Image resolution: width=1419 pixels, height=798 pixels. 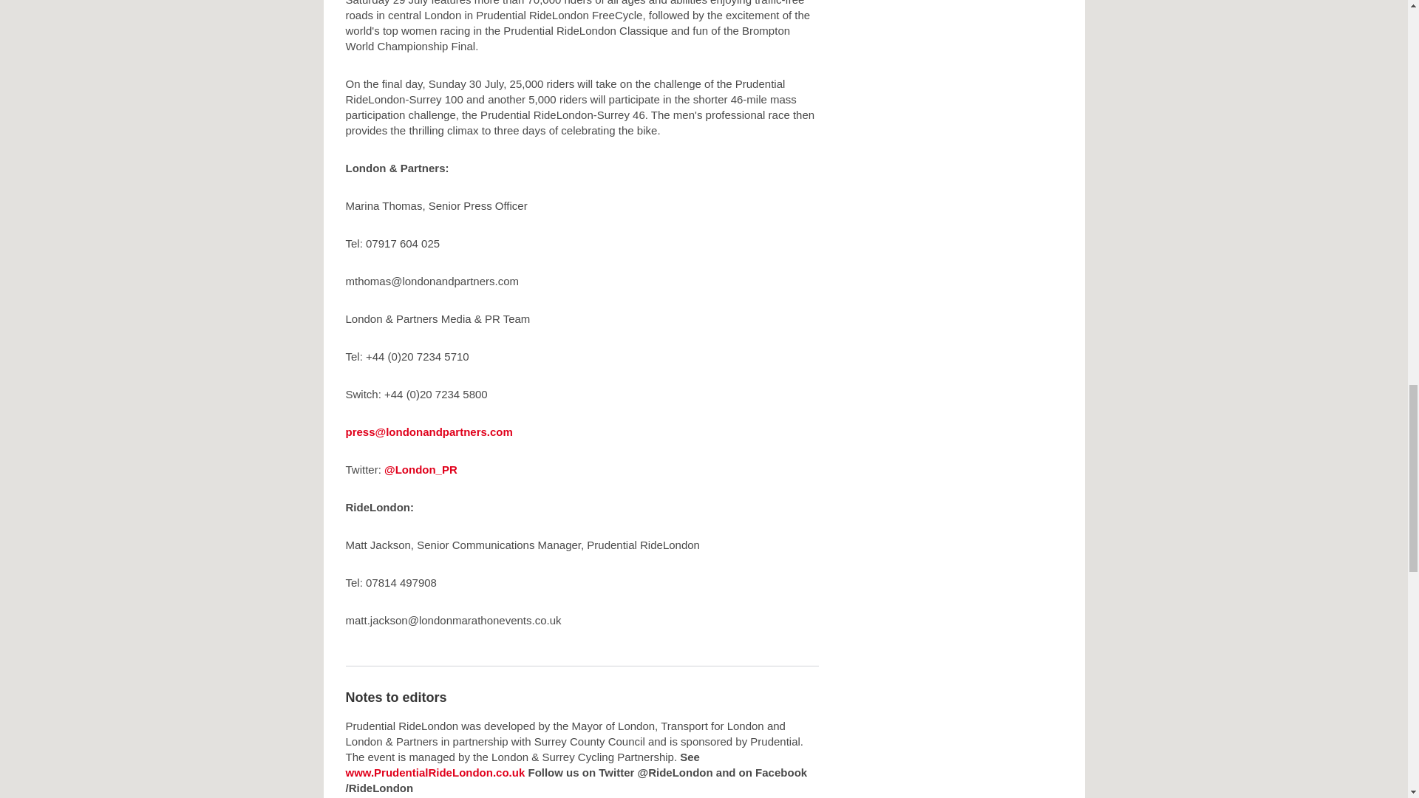 I want to click on Link will open in a new window, so click(x=421, y=469).